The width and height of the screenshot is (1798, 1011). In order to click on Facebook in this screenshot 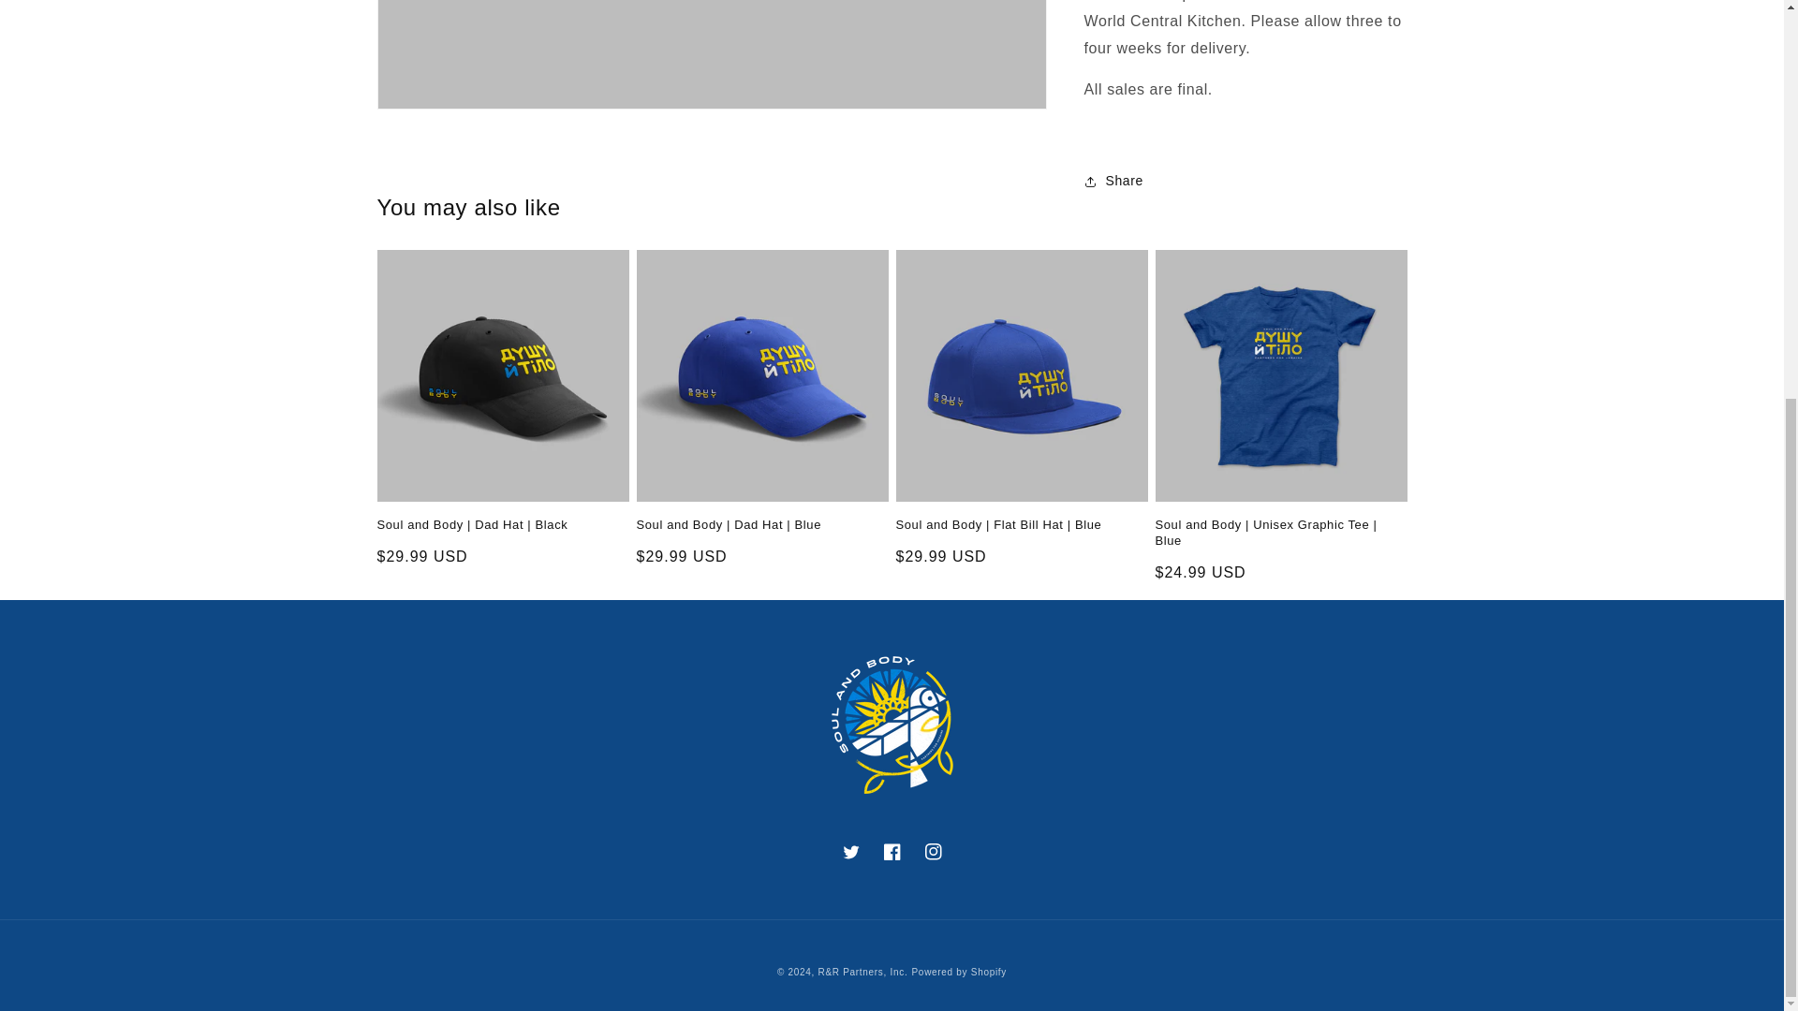, I will do `click(891, 852)`.